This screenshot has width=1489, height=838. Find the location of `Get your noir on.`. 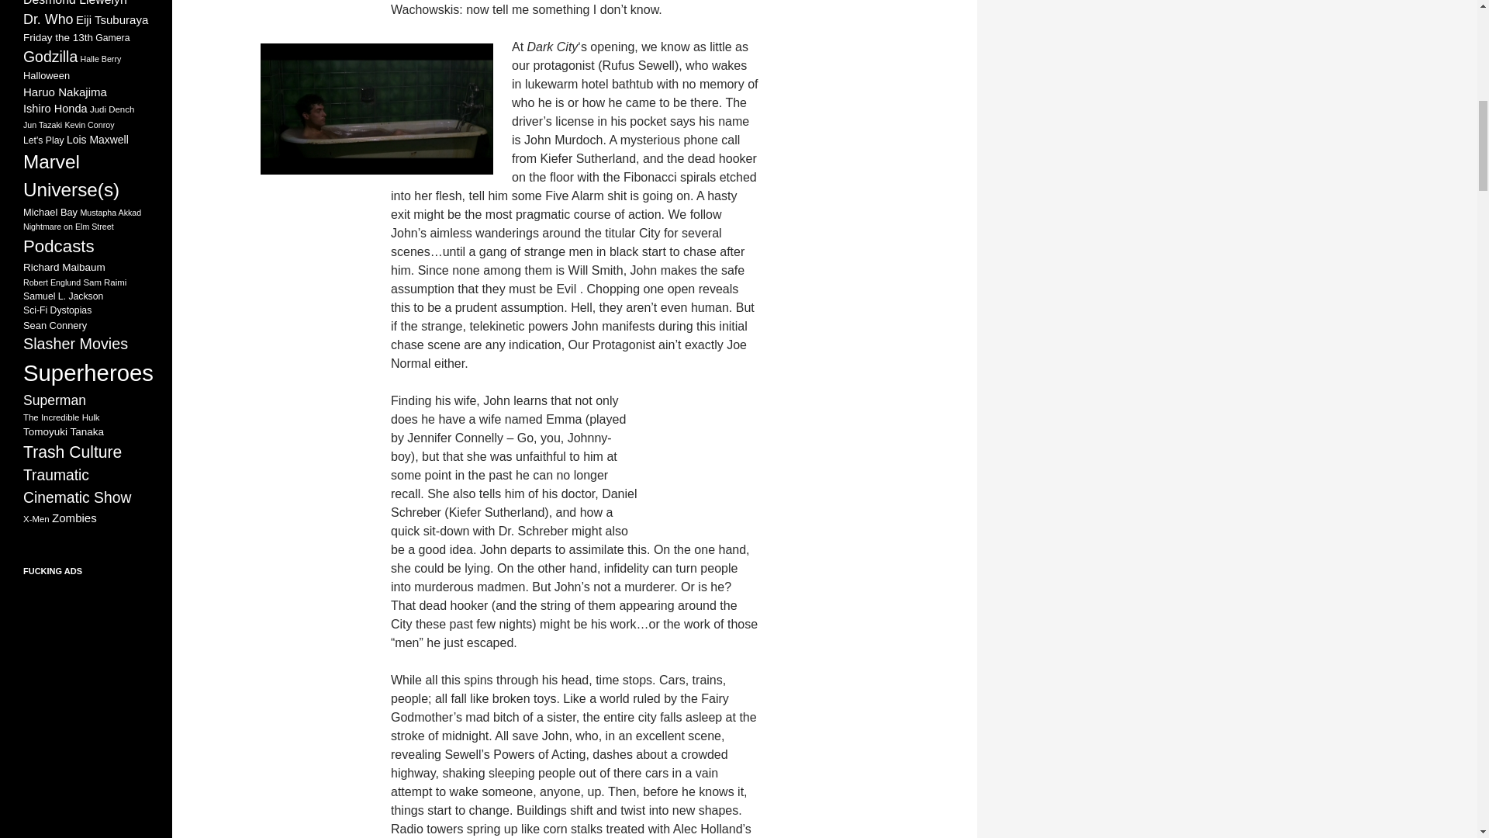

Get your noir on. is located at coordinates (772, 462).